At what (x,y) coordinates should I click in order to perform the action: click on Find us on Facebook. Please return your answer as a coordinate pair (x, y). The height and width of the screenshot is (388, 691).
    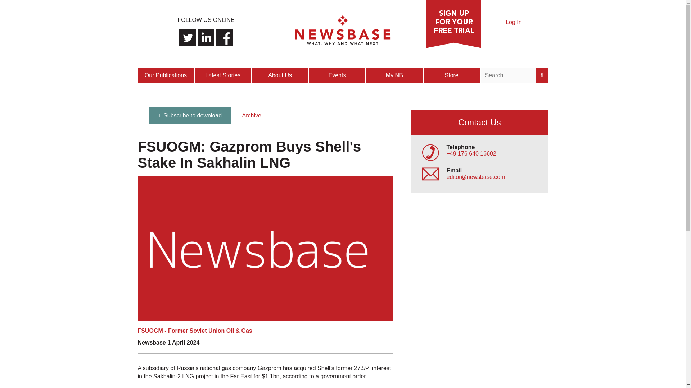
    Looking at the image, I should click on (224, 37).